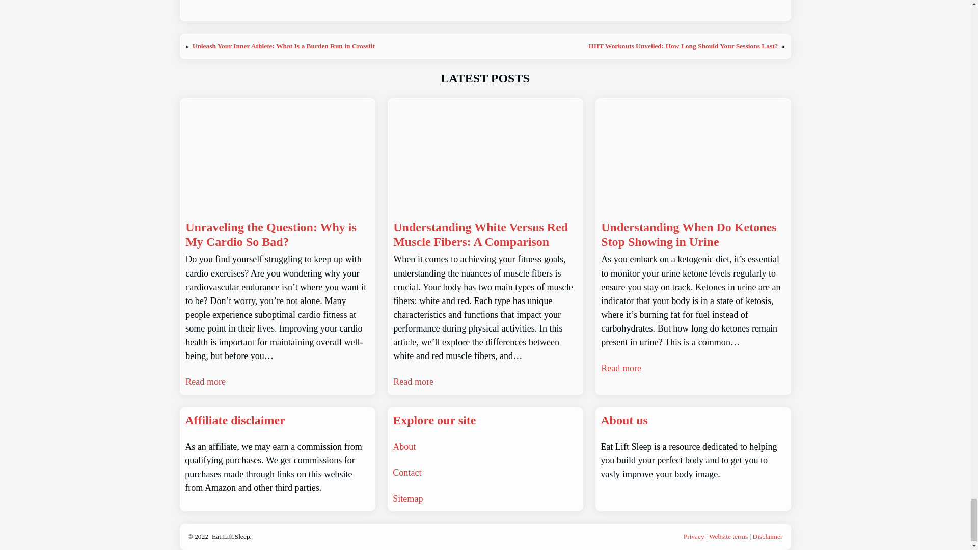 This screenshot has width=978, height=550. Describe the element at coordinates (407, 498) in the screenshot. I see `Sitemap` at that location.